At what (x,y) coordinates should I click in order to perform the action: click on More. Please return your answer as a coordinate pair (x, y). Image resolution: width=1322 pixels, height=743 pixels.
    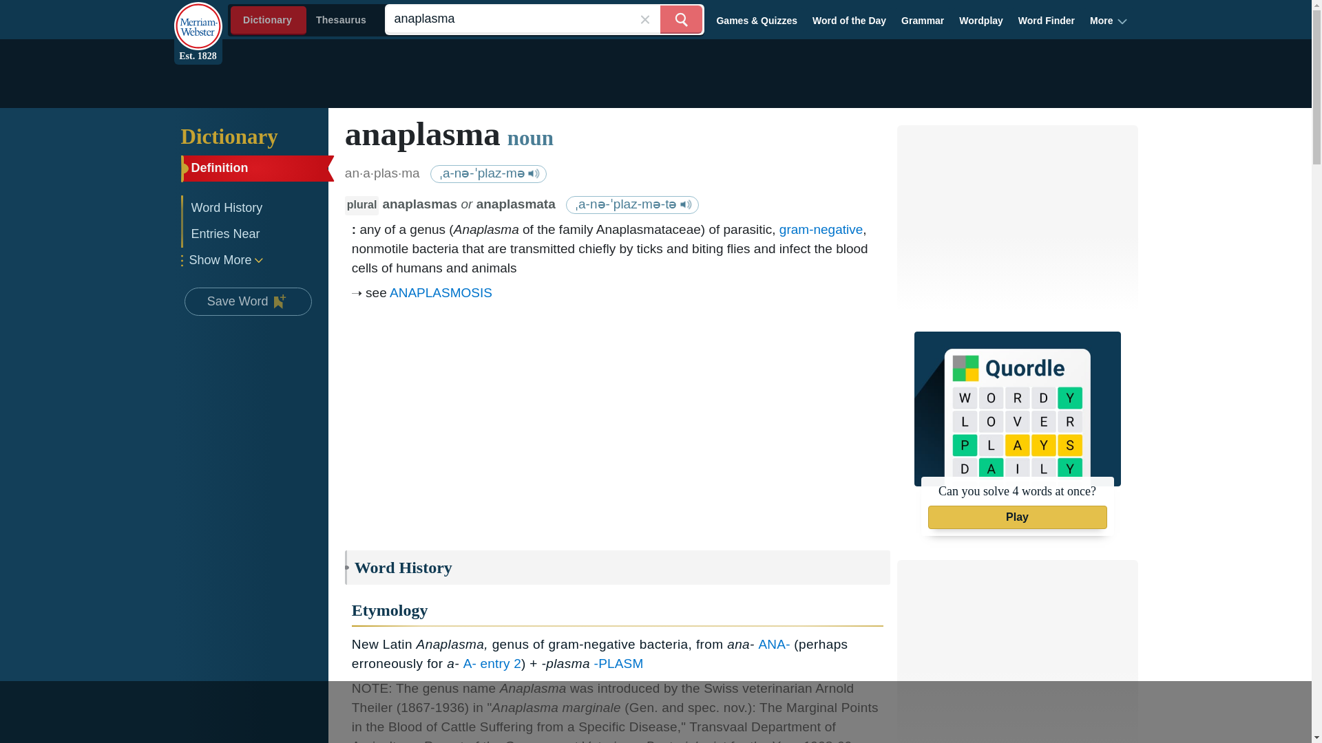
    Looking at the image, I should click on (1109, 20).